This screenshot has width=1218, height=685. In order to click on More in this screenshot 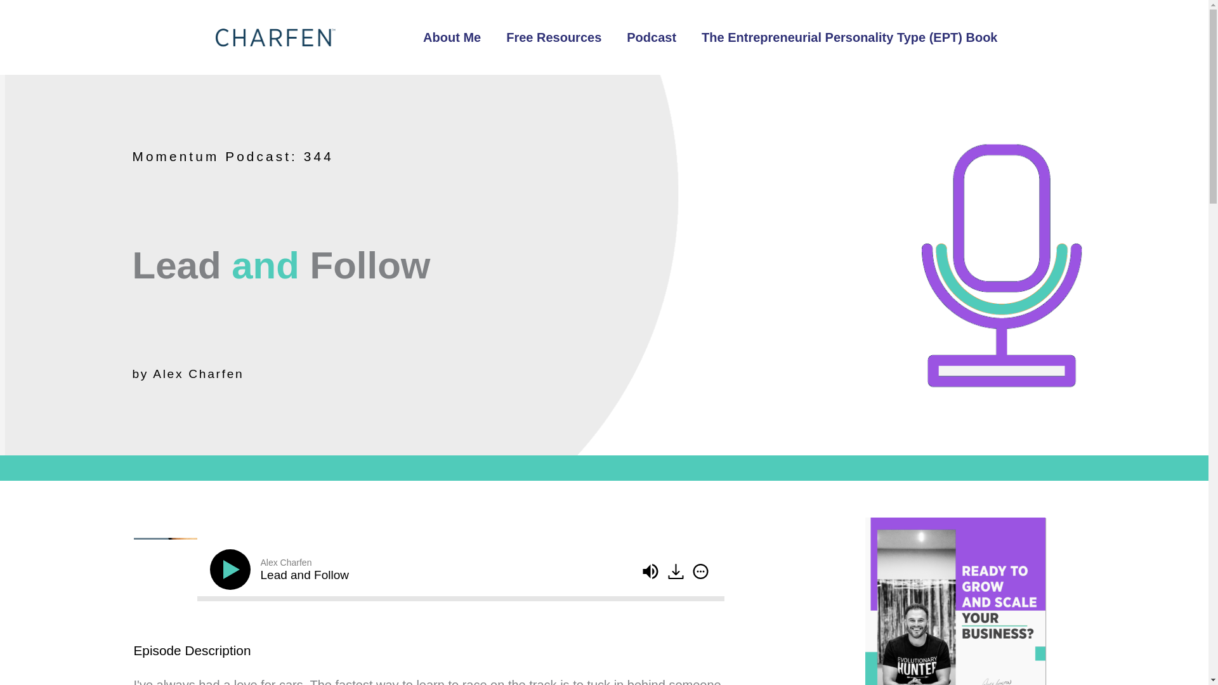, I will do `click(700, 571)`.